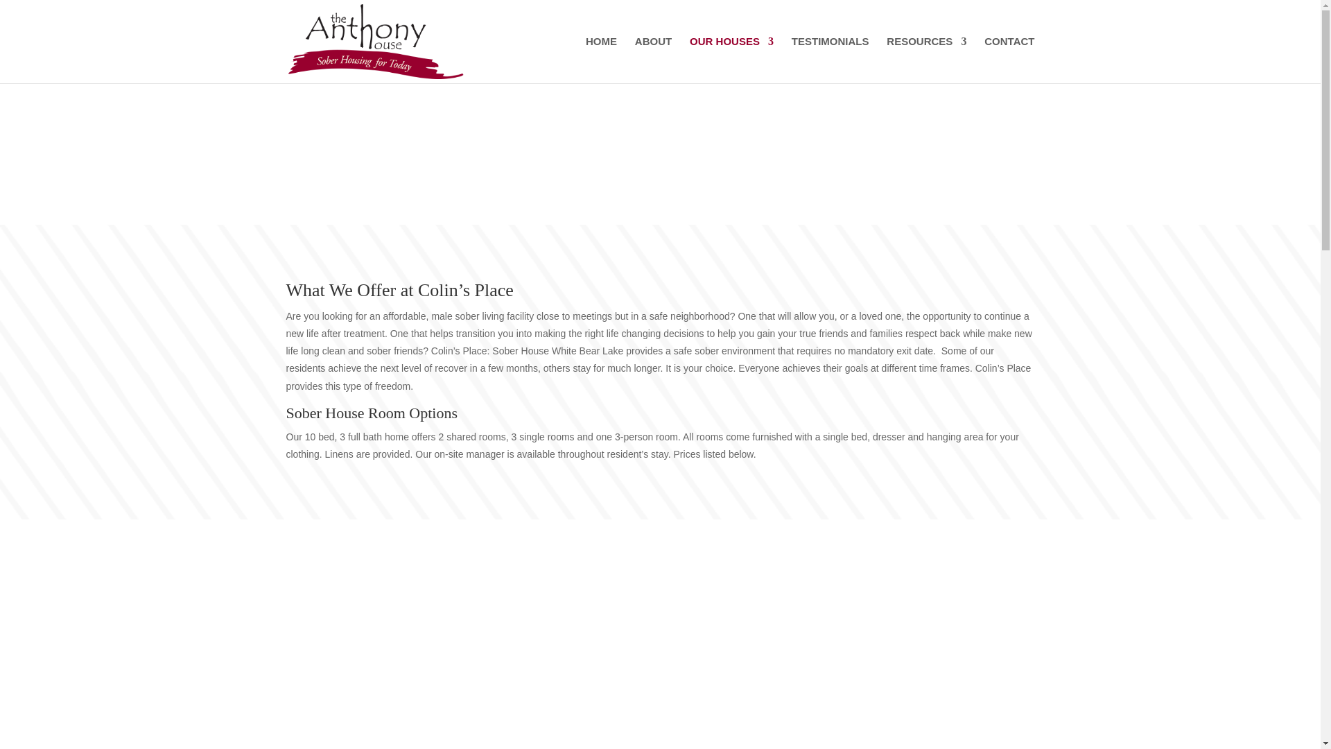 This screenshot has height=749, width=1331. Describe the element at coordinates (731, 60) in the screenshot. I see `OUR HOUSES` at that location.